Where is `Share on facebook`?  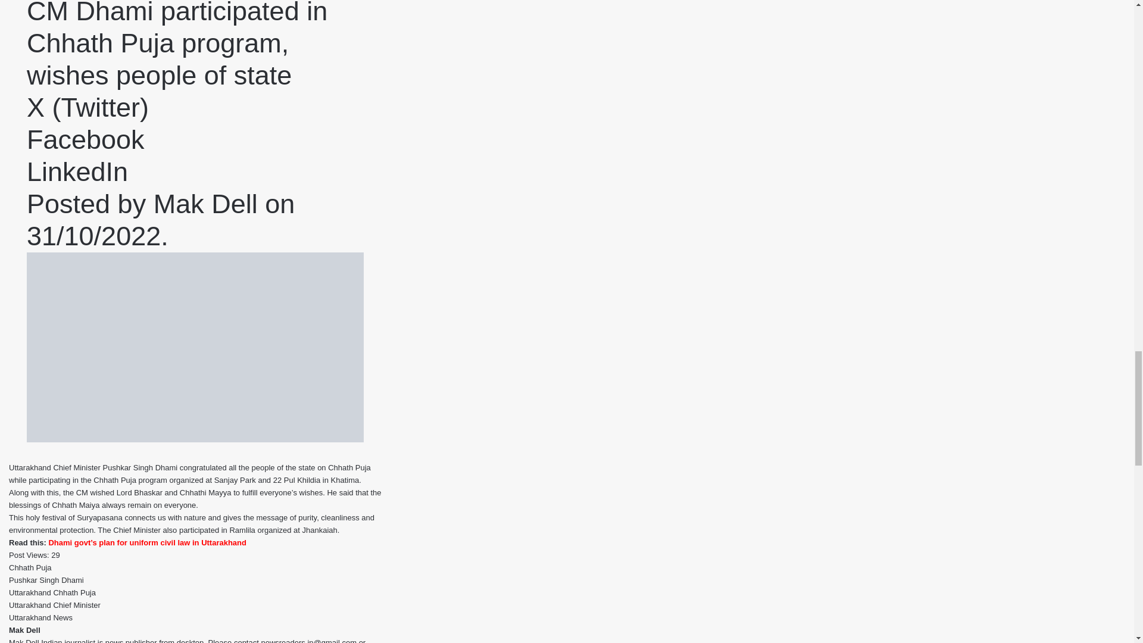 Share on facebook is located at coordinates (86, 139).